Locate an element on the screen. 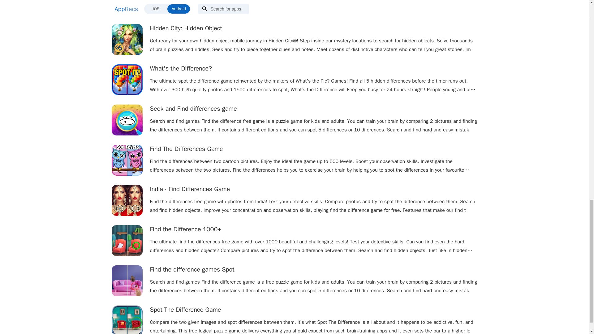  India - Find Differences Game icon is located at coordinates (127, 200).